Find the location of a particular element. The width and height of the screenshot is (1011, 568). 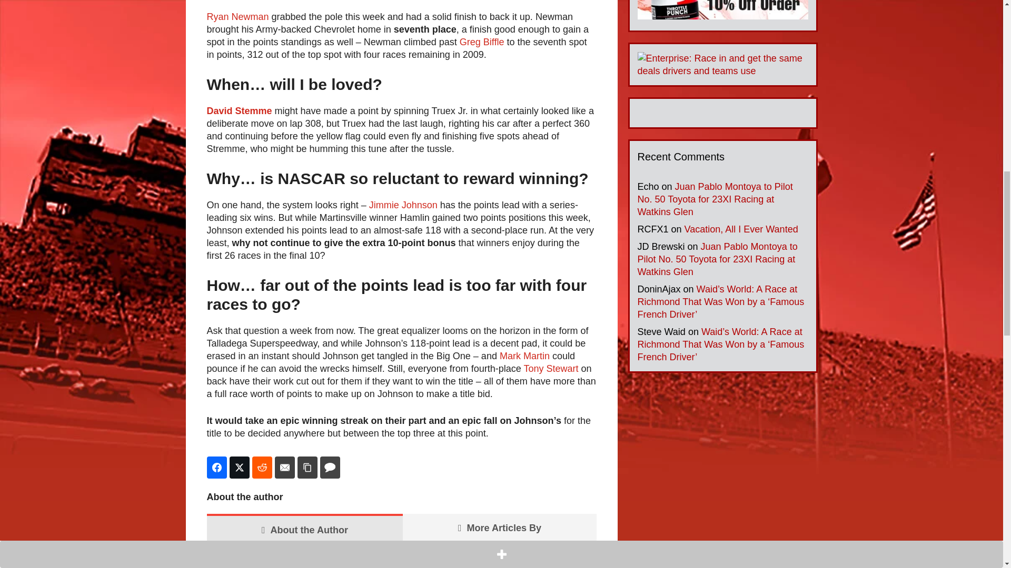

Share on Reddit is located at coordinates (262, 468).